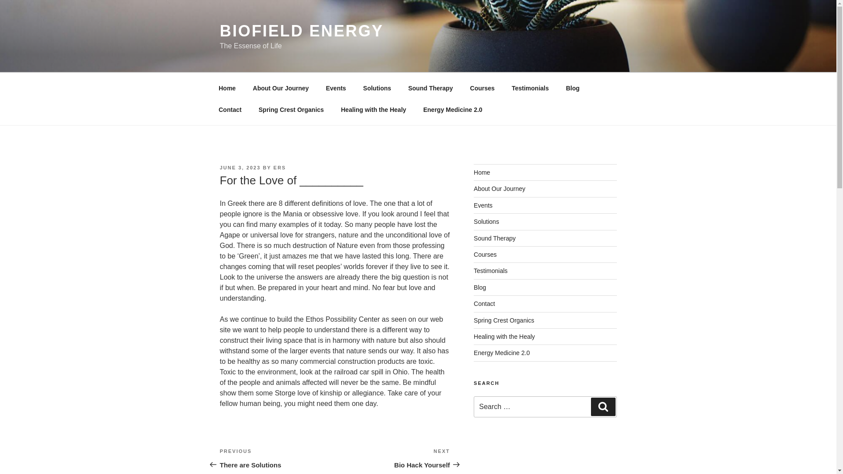 The image size is (843, 474). What do you see at coordinates (292, 110) in the screenshot?
I see `Spring Crest Organics` at bounding box center [292, 110].